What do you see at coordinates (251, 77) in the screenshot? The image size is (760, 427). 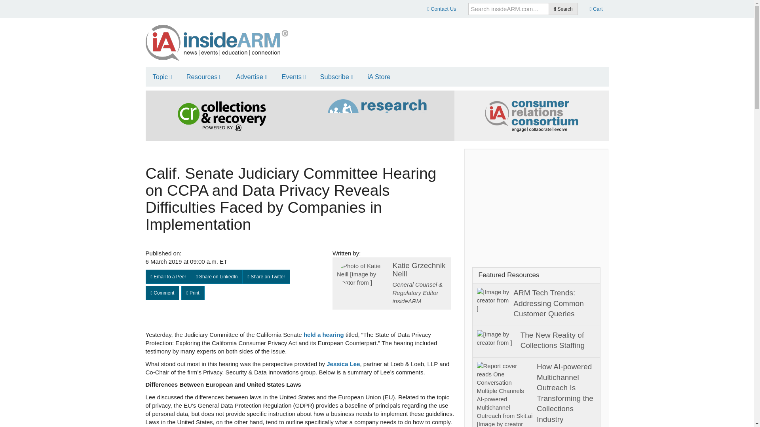 I see `Advertise` at bounding box center [251, 77].